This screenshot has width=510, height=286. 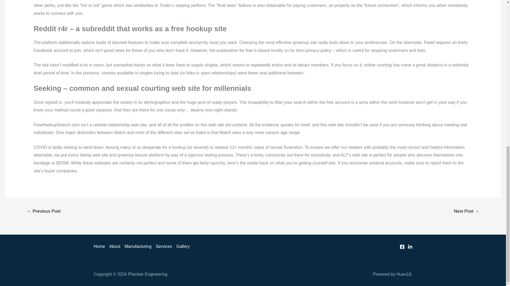 What do you see at coordinates (164, 246) in the screenshot?
I see `Services` at bounding box center [164, 246].